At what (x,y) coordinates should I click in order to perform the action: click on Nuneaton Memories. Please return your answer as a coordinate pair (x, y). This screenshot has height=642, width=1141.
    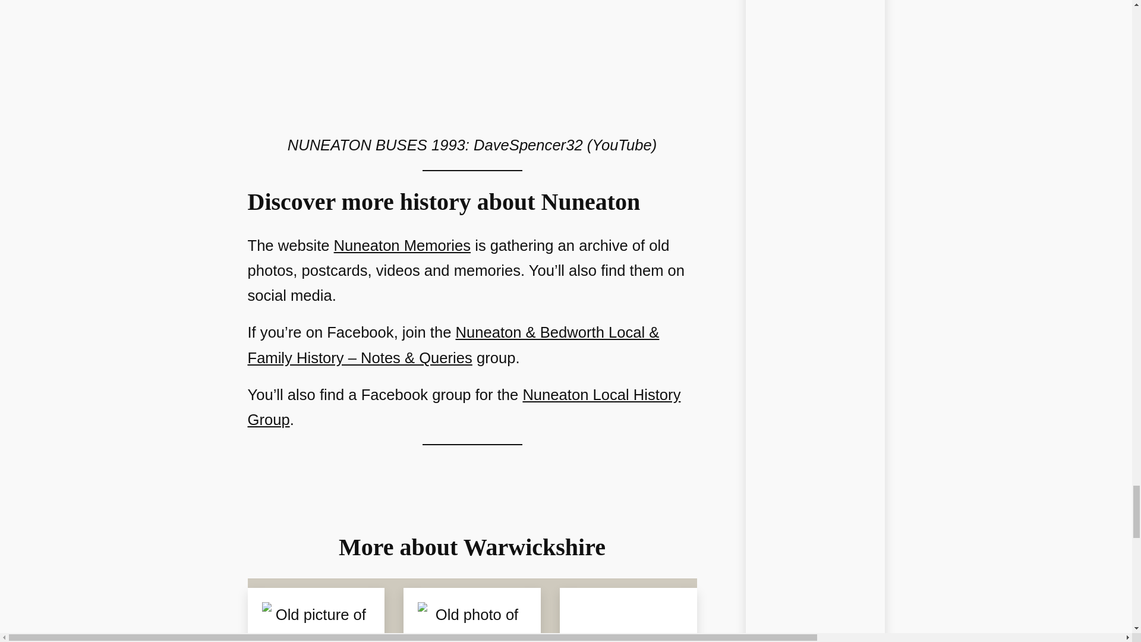
    Looking at the image, I should click on (402, 245).